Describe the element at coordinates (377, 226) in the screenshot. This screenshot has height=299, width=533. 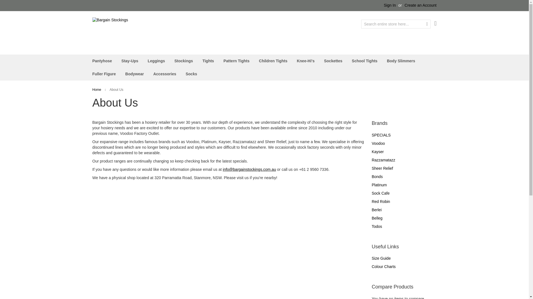
I see `Todos` at that location.